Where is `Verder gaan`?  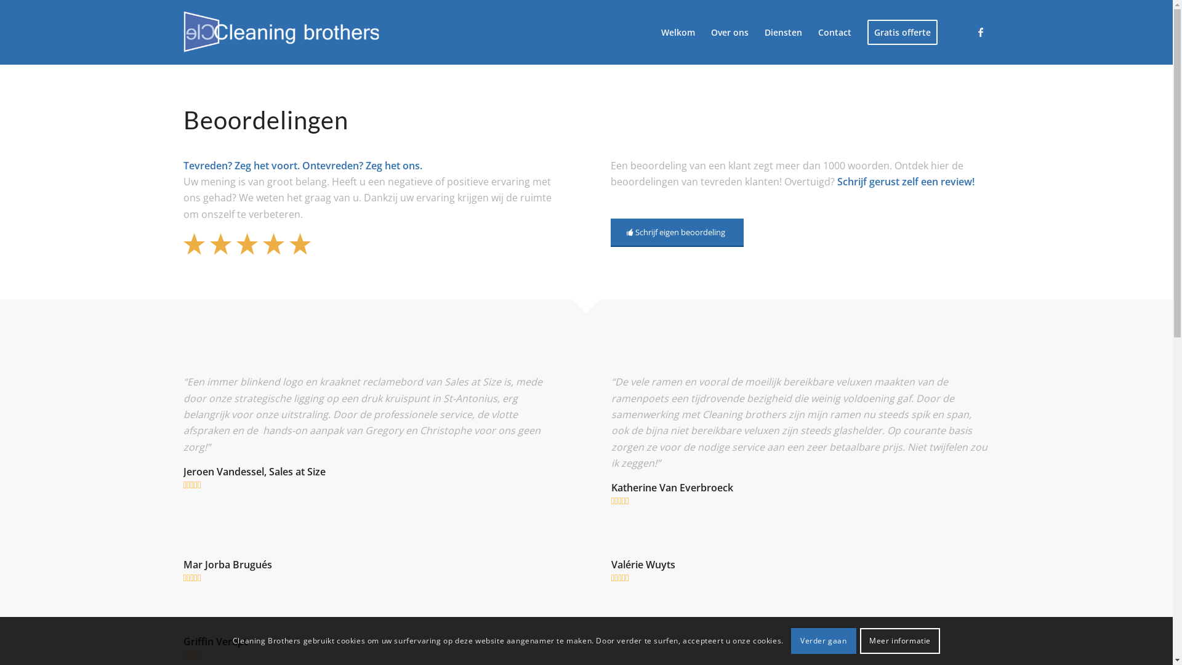 Verder gaan is located at coordinates (824, 641).